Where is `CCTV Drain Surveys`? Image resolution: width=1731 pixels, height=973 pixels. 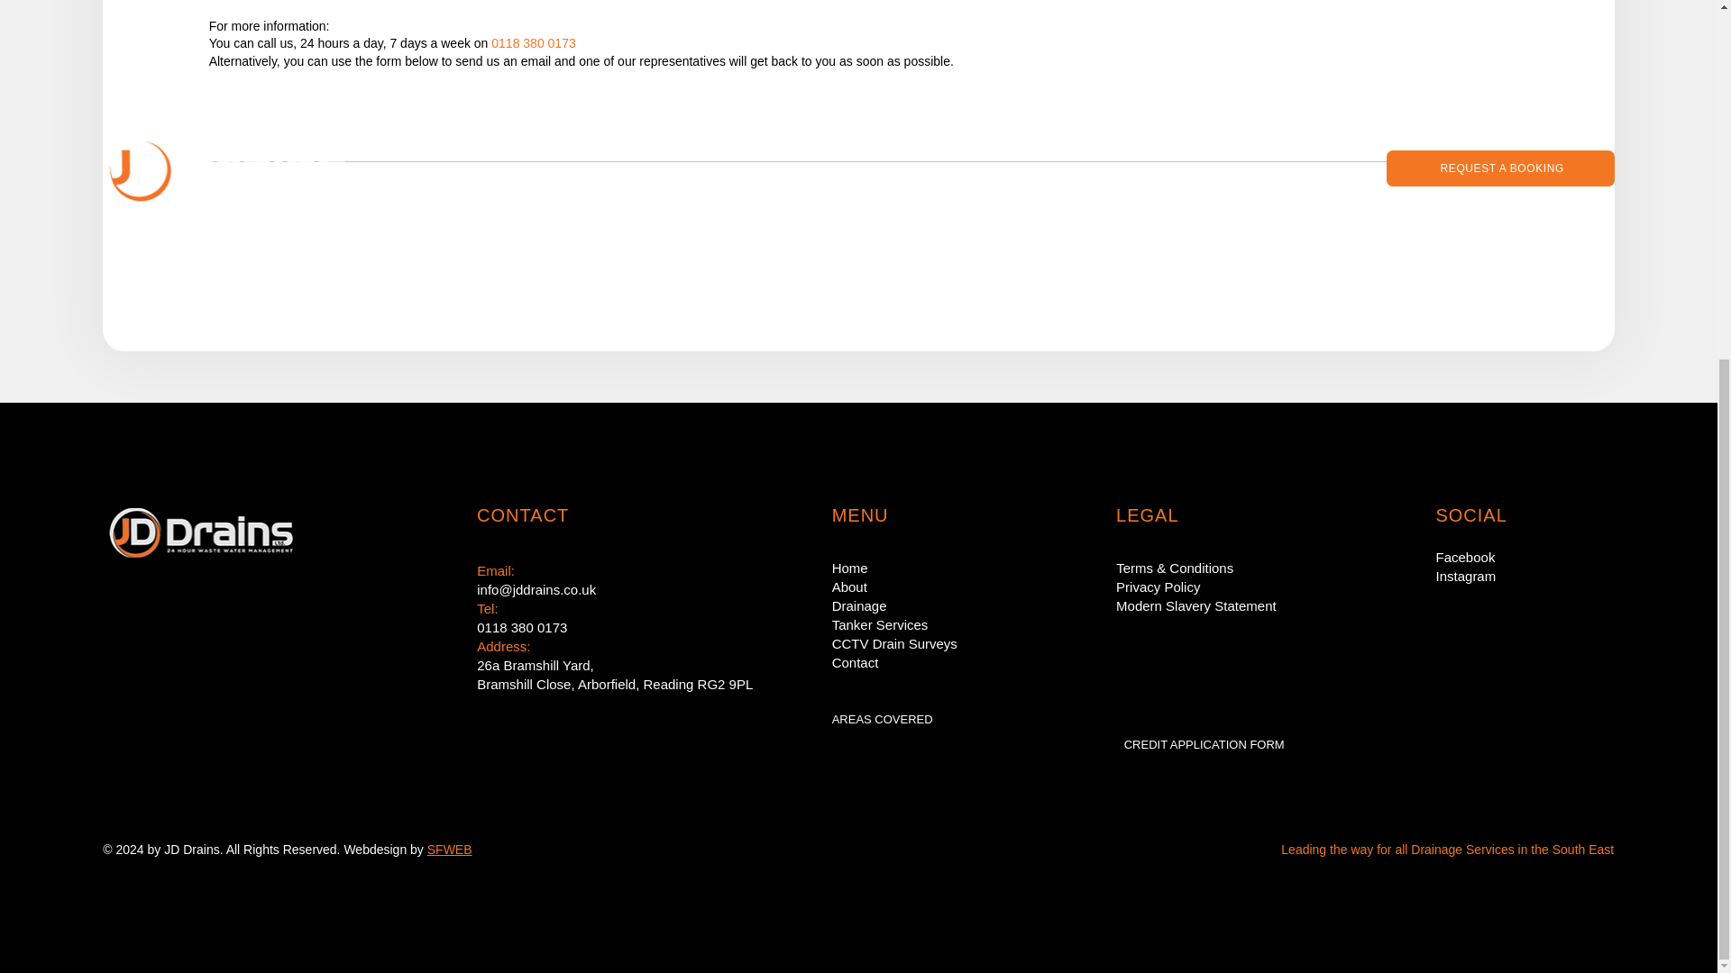
CCTV Drain Surveys is located at coordinates (956, 643).